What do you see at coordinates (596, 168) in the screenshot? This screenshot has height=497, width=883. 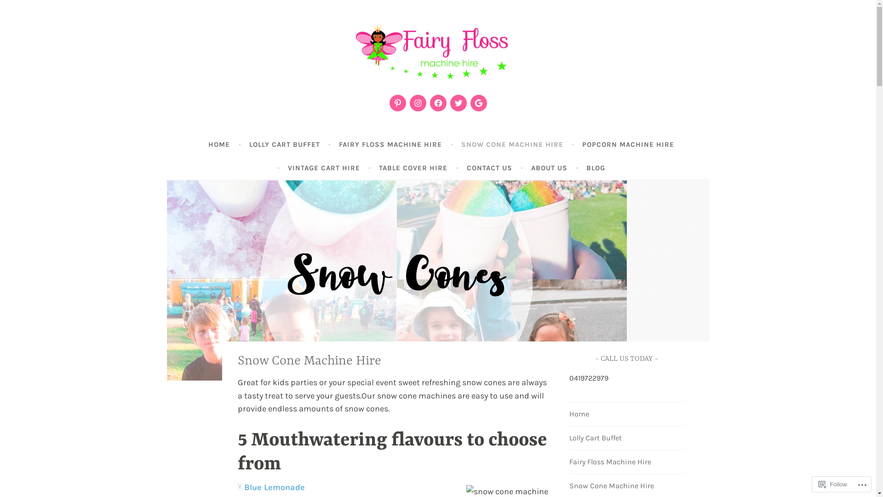 I see `BLOG` at bounding box center [596, 168].